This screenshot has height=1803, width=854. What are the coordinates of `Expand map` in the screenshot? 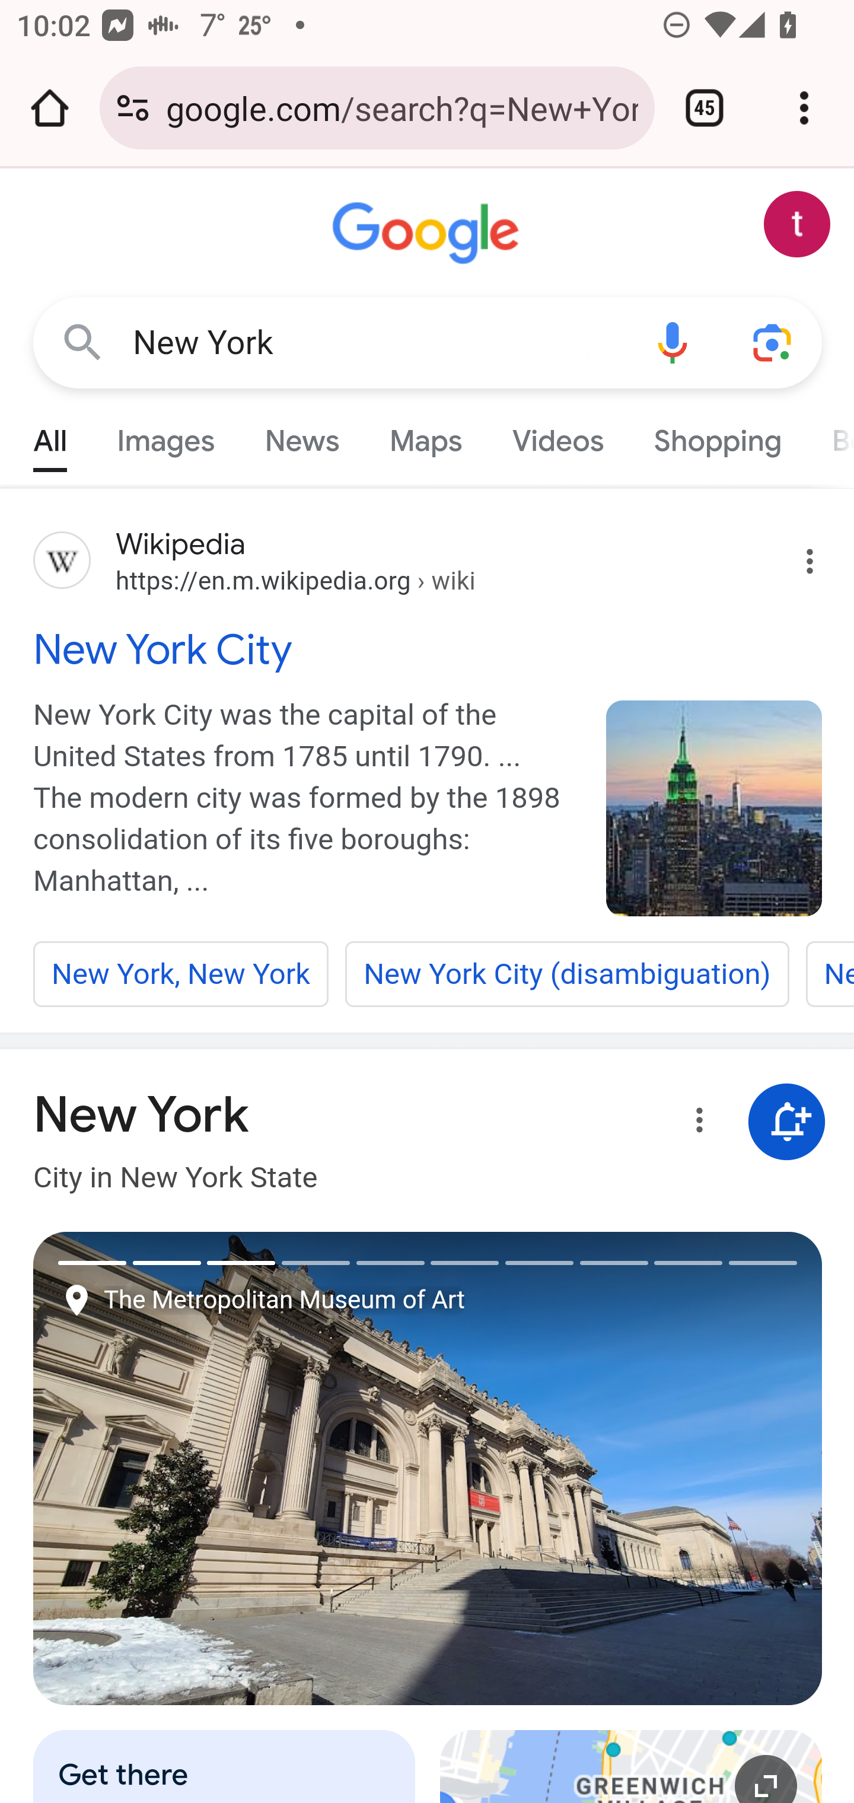 It's located at (632, 1766).